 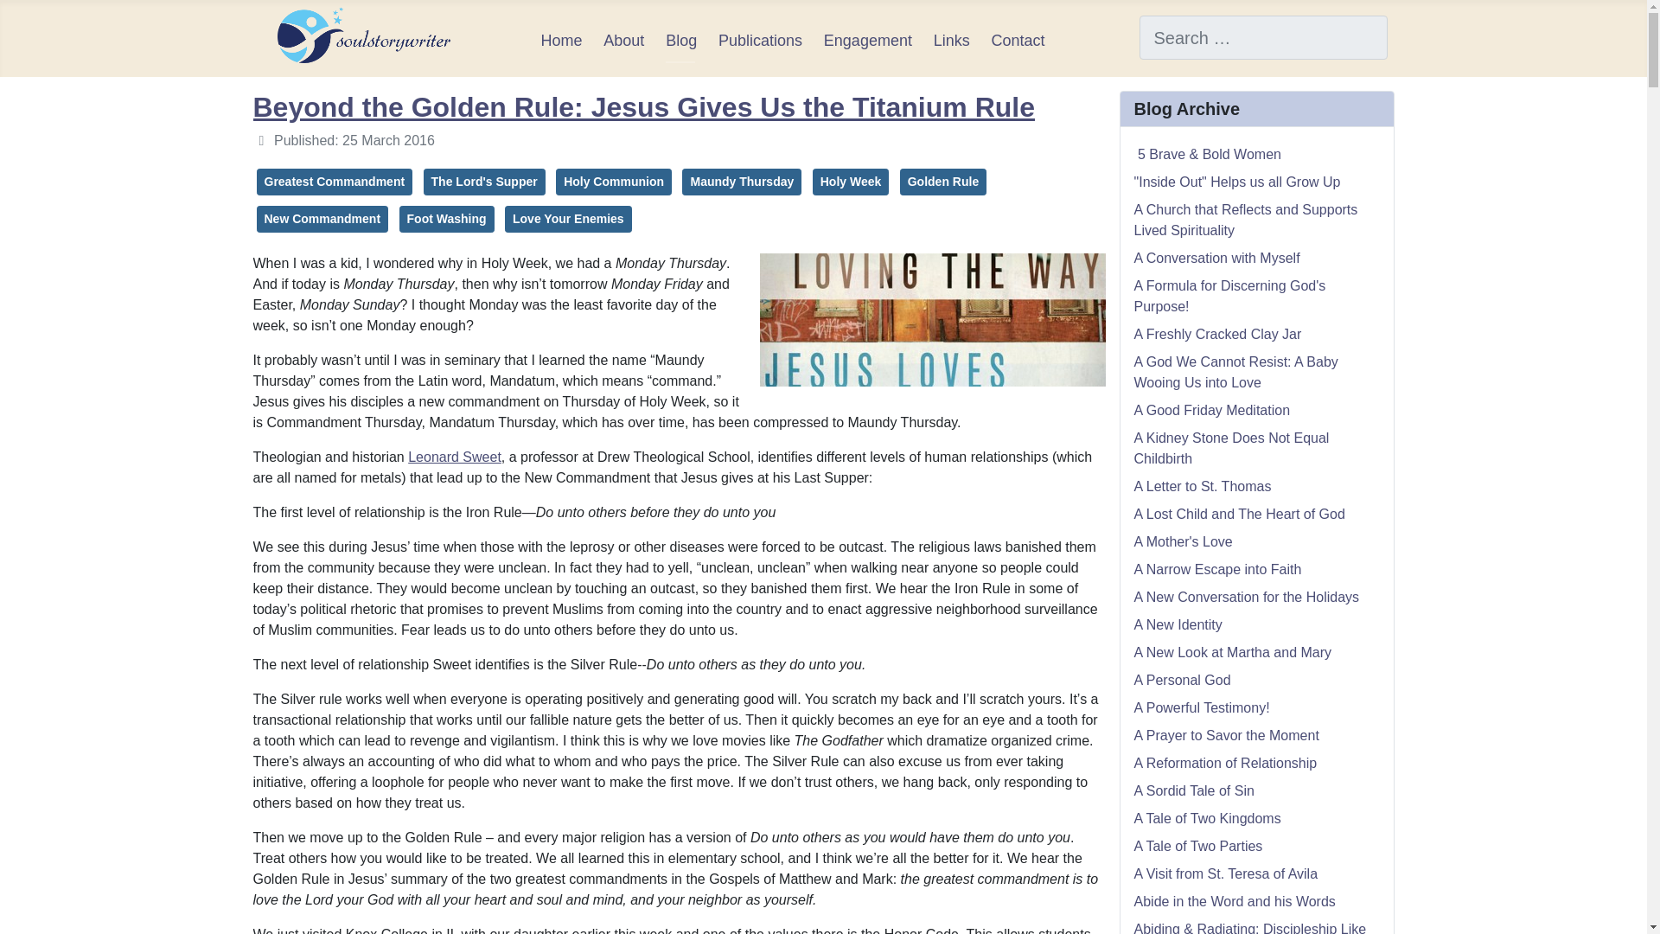 I want to click on Maundy Thursday, so click(x=742, y=182).